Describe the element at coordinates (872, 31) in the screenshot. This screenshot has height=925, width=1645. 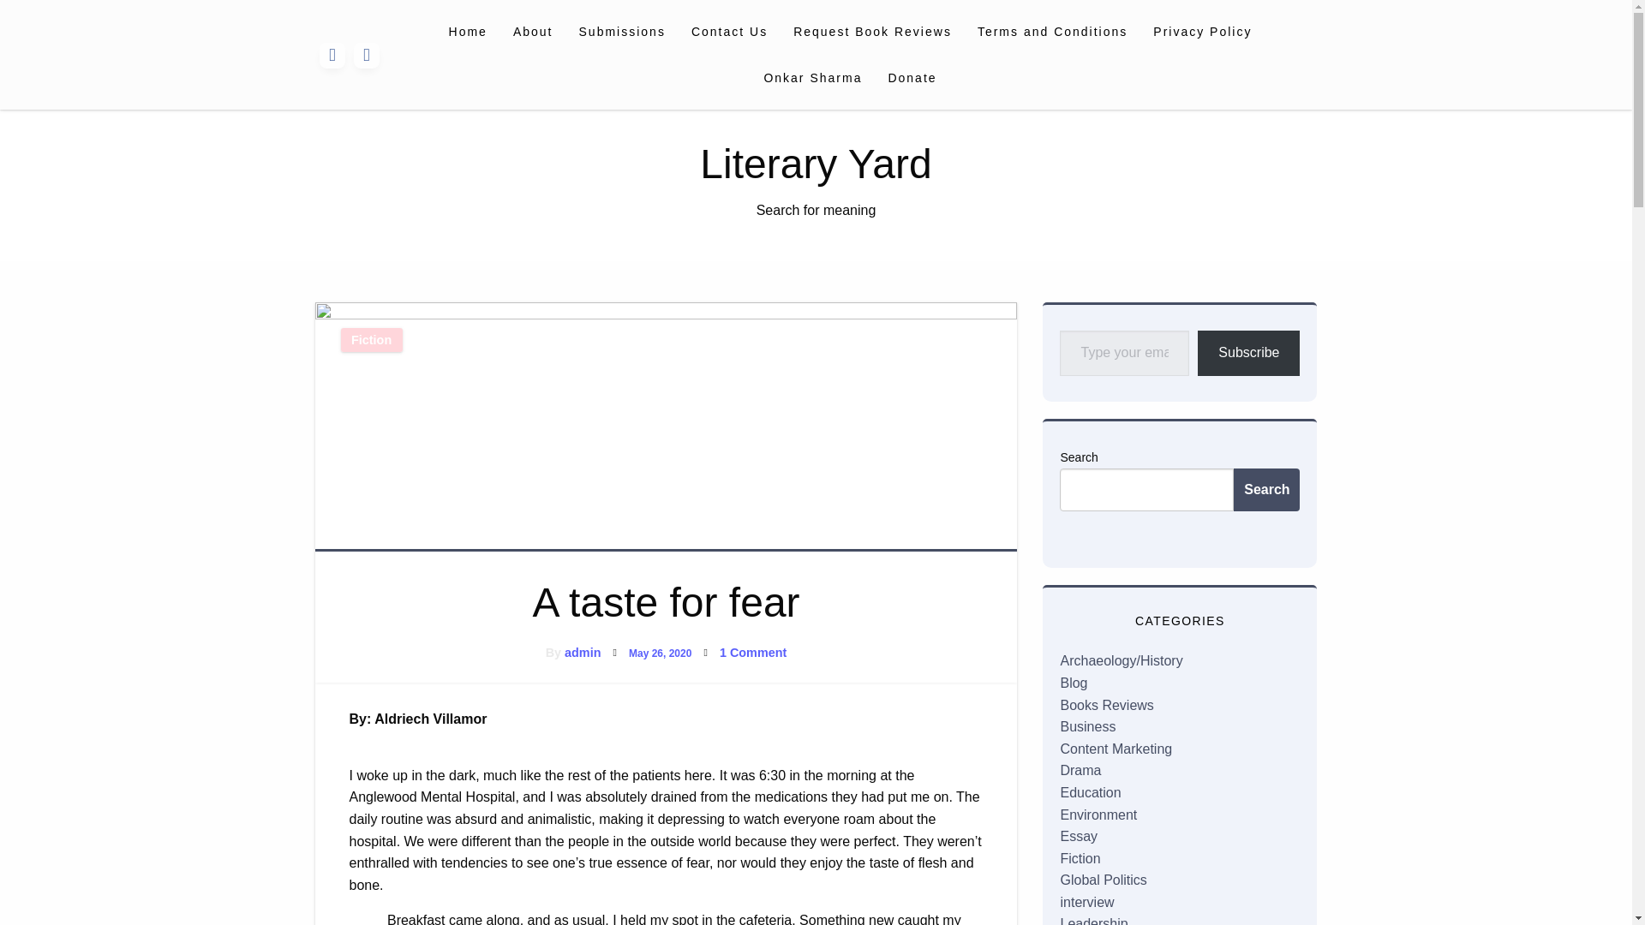
I see `Request Book Reviews` at that location.